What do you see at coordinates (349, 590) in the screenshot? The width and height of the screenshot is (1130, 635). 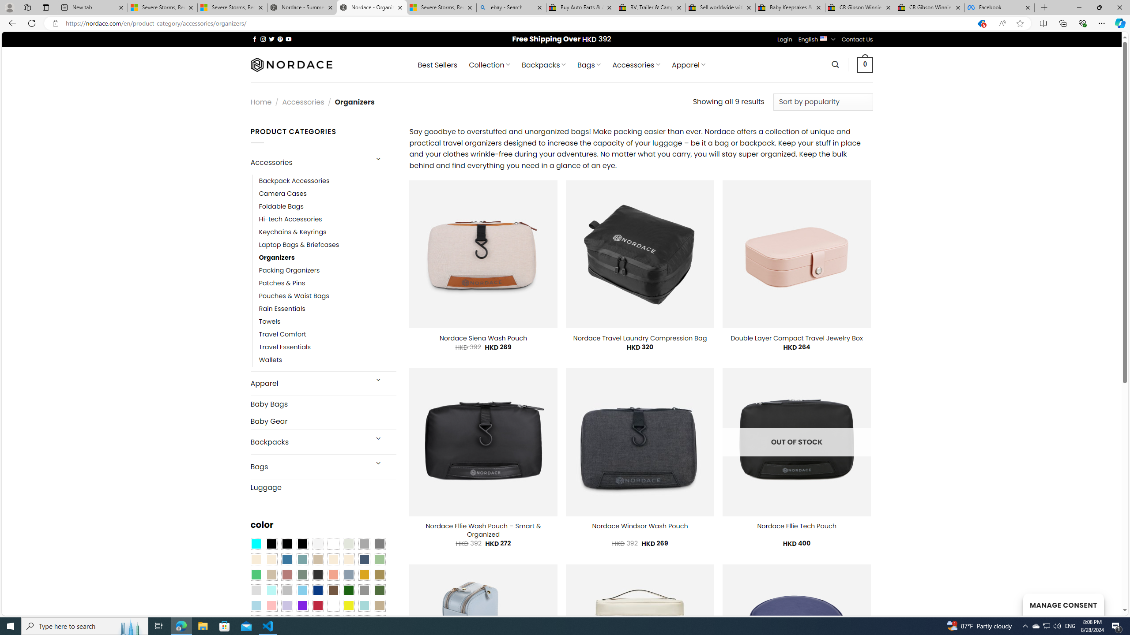 I see `Dark Green` at bounding box center [349, 590].